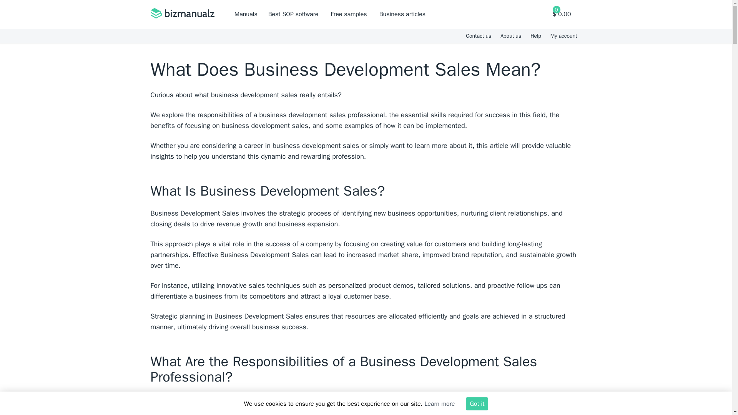 The width and height of the screenshot is (738, 415). What do you see at coordinates (402, 14) in the screenshot?
I see `Business articles` at bounding box center [402, 14].